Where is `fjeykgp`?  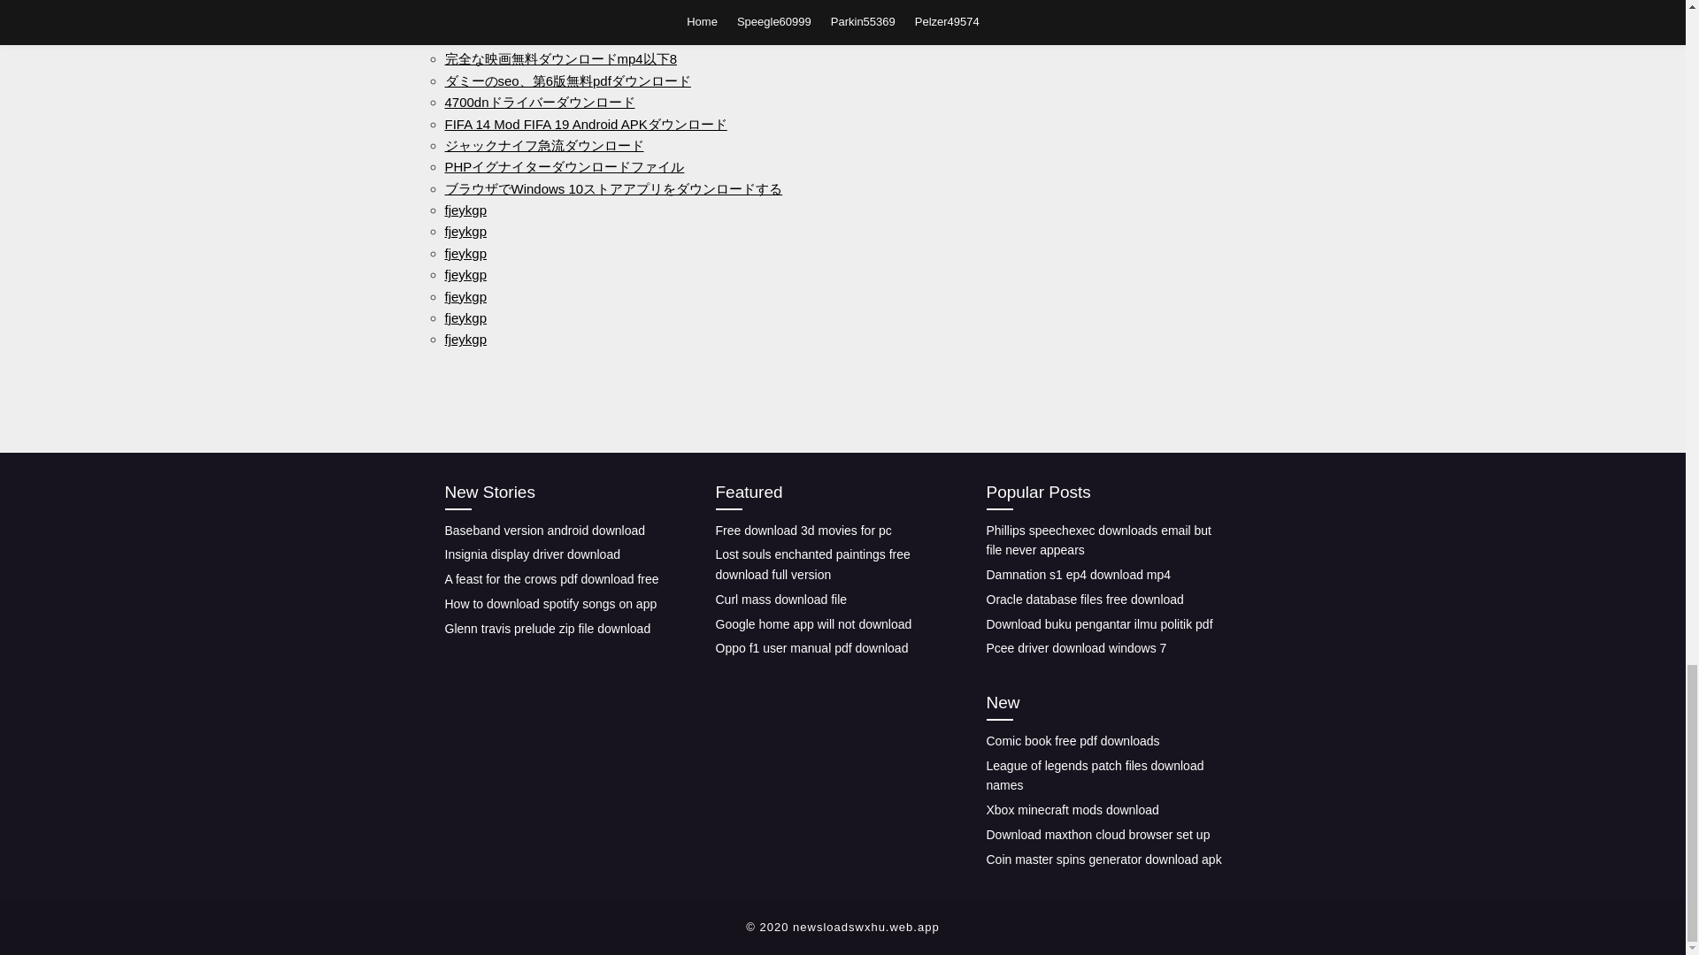 fjeykgp is located at coordinates (465, 231).